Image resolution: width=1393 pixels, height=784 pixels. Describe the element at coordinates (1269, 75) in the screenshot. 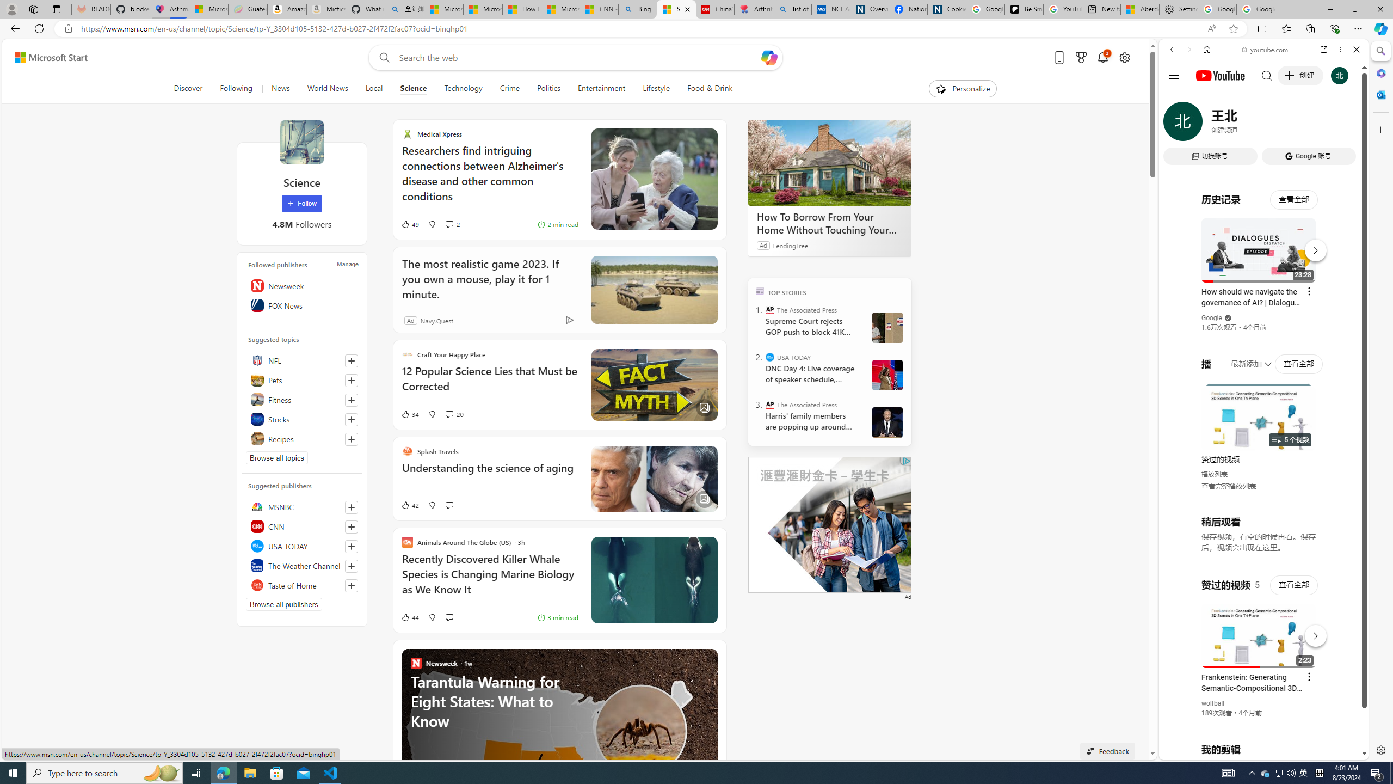

I see `Search the web` at that location.